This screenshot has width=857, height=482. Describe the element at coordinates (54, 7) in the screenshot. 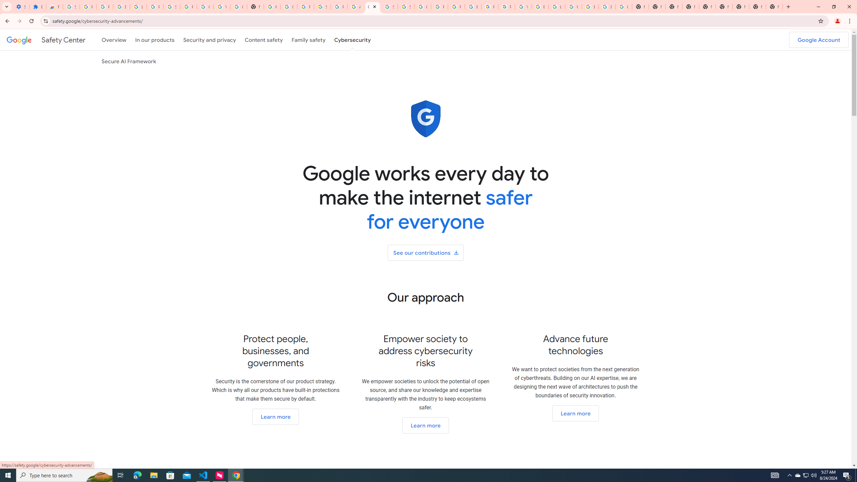

I see `Reviews: Helix Fruit Jump Arcade Game` at that location.